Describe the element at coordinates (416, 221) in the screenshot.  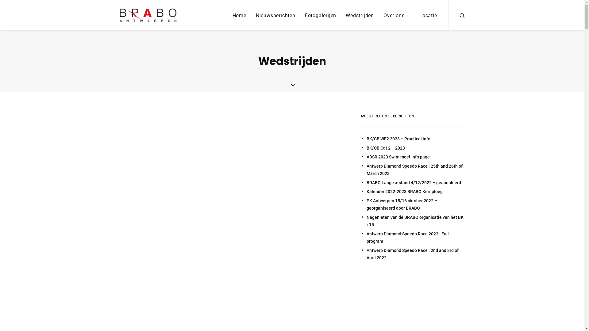
I see `Nagenieten van de BRABO organisatie van het BK +15` at that location.